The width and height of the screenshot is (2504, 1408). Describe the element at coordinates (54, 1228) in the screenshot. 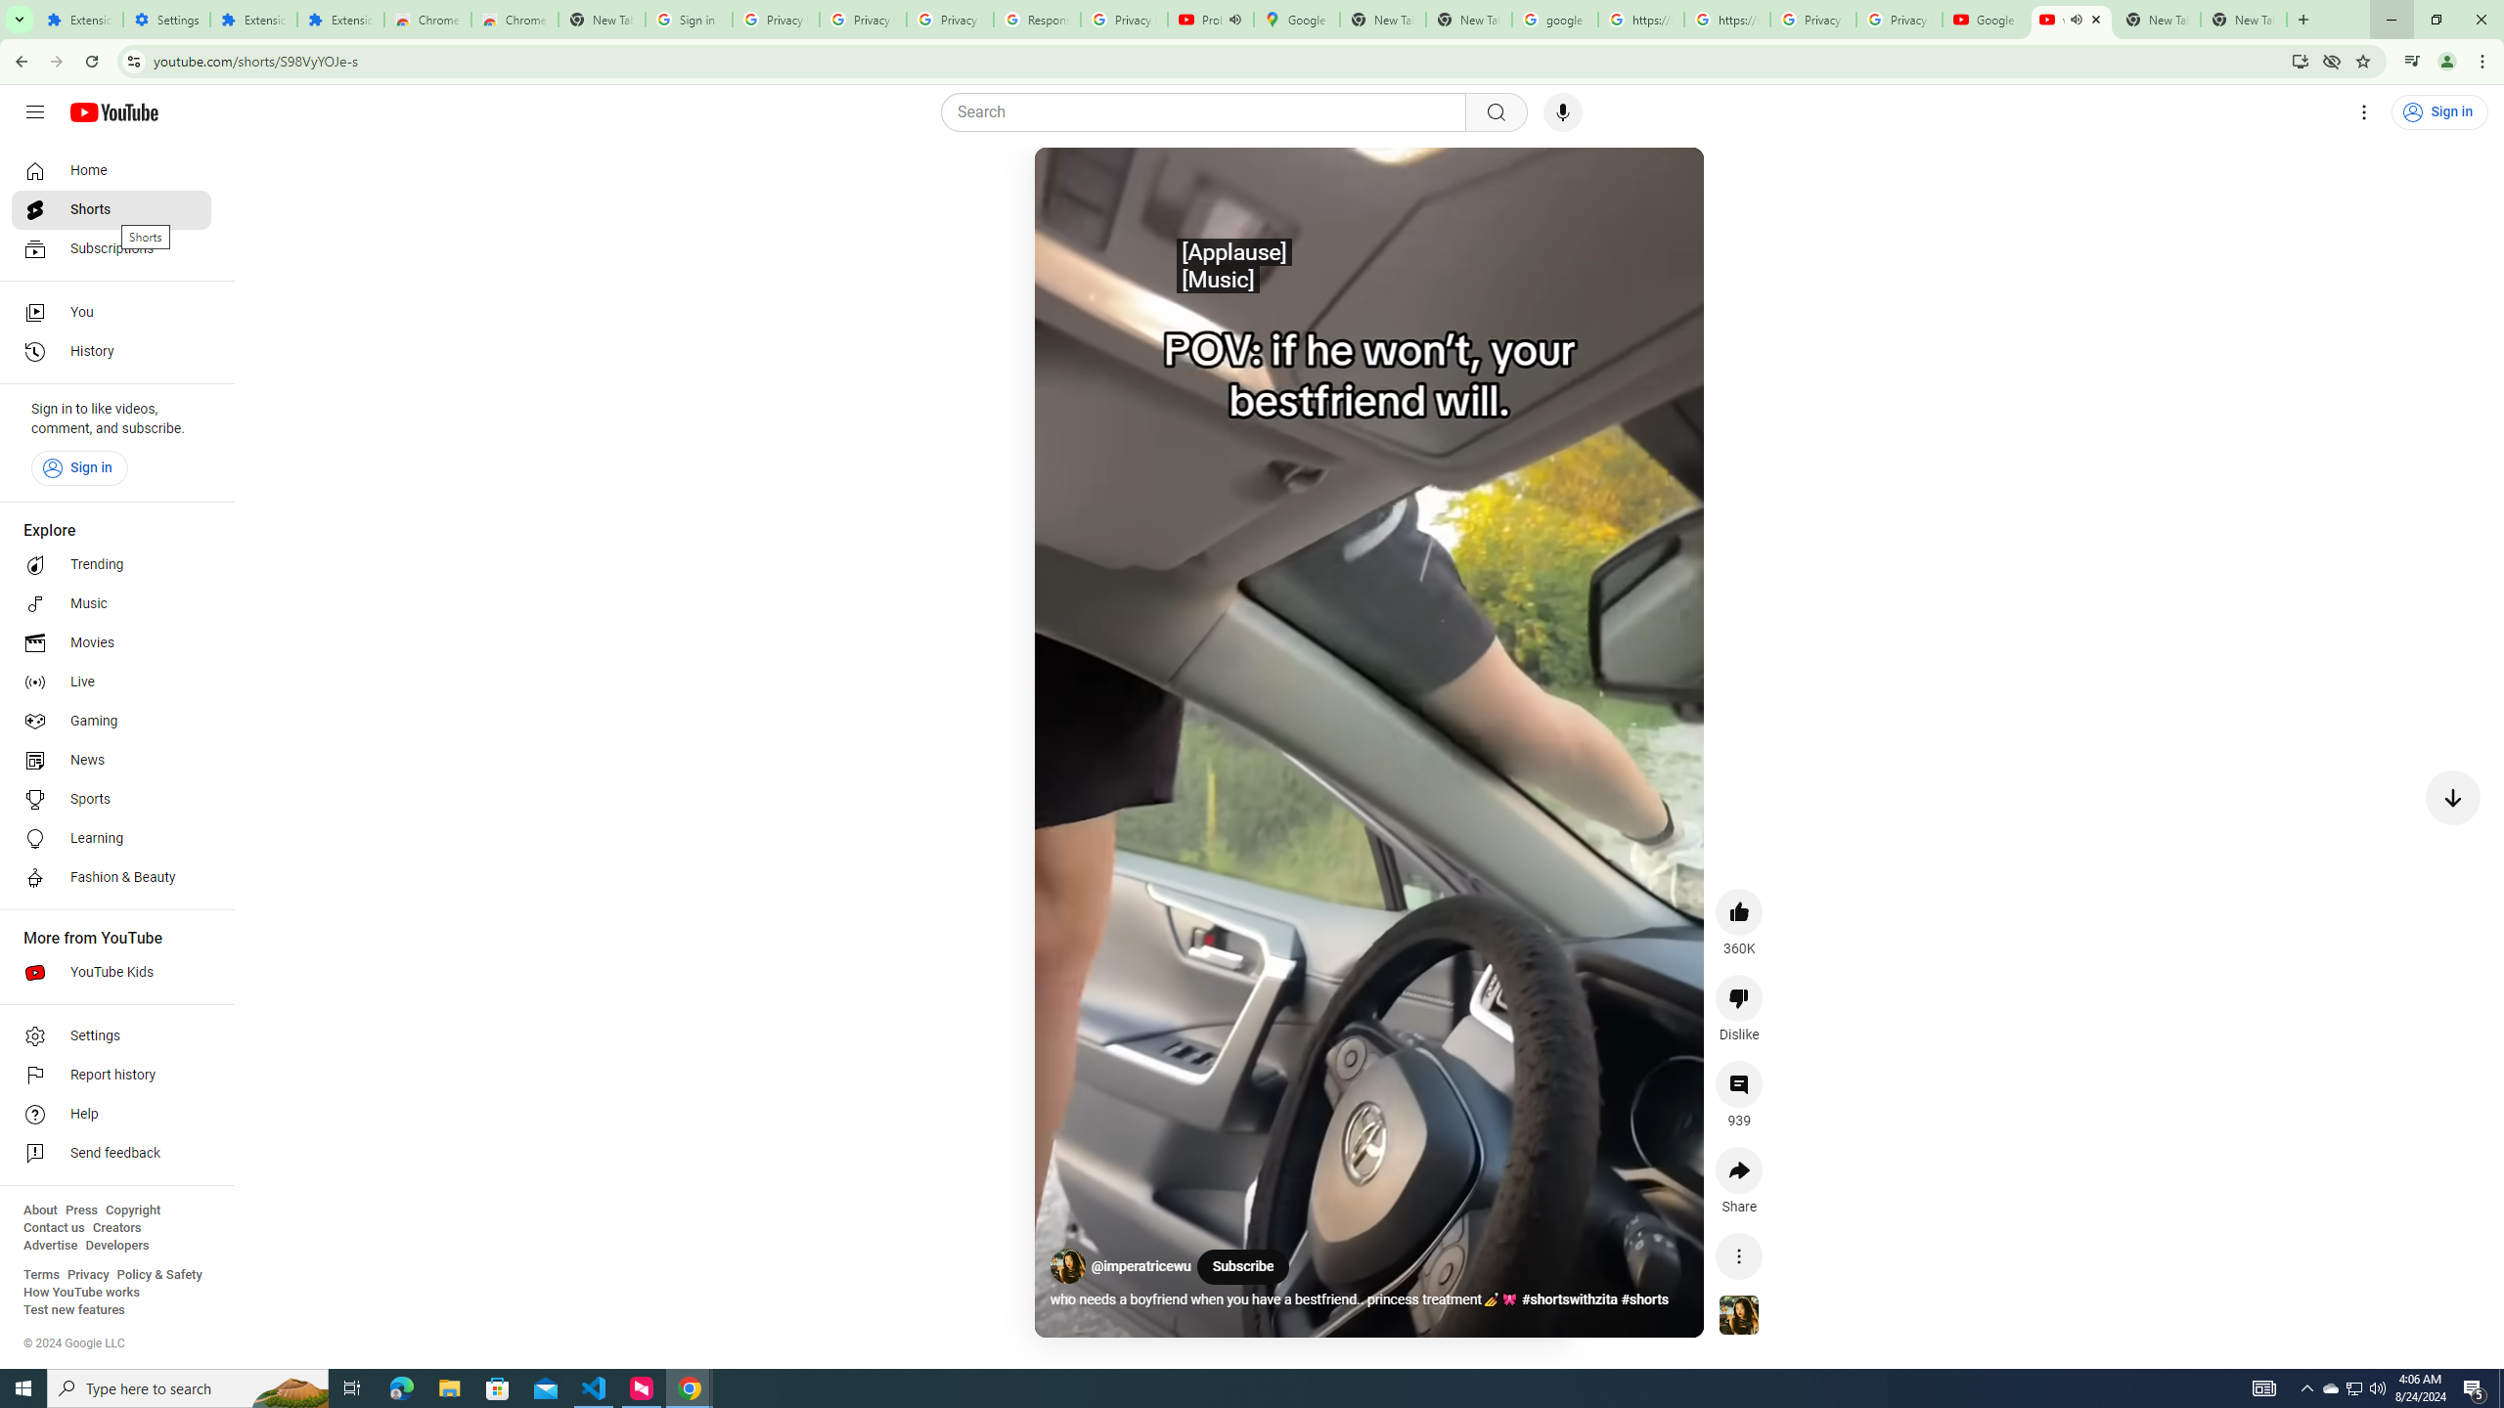

I see `Contact us` at that location.